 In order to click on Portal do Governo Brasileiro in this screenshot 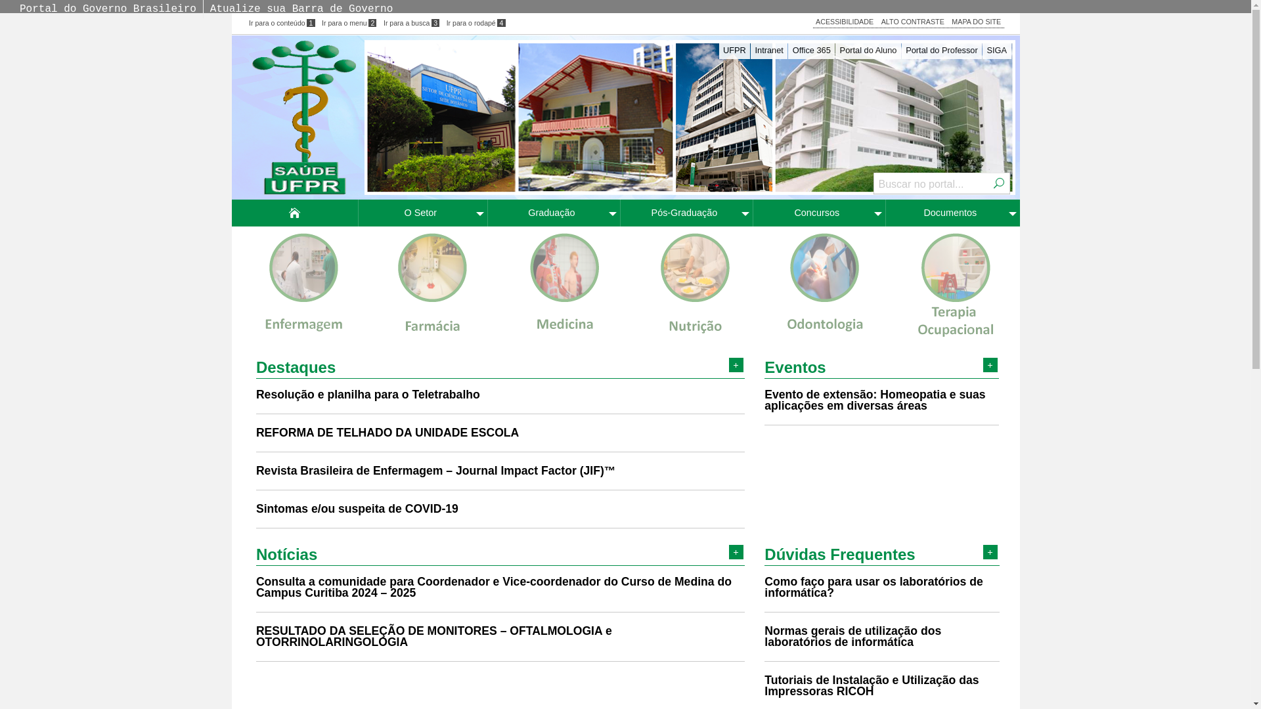, I will do `click(108, 9)`.